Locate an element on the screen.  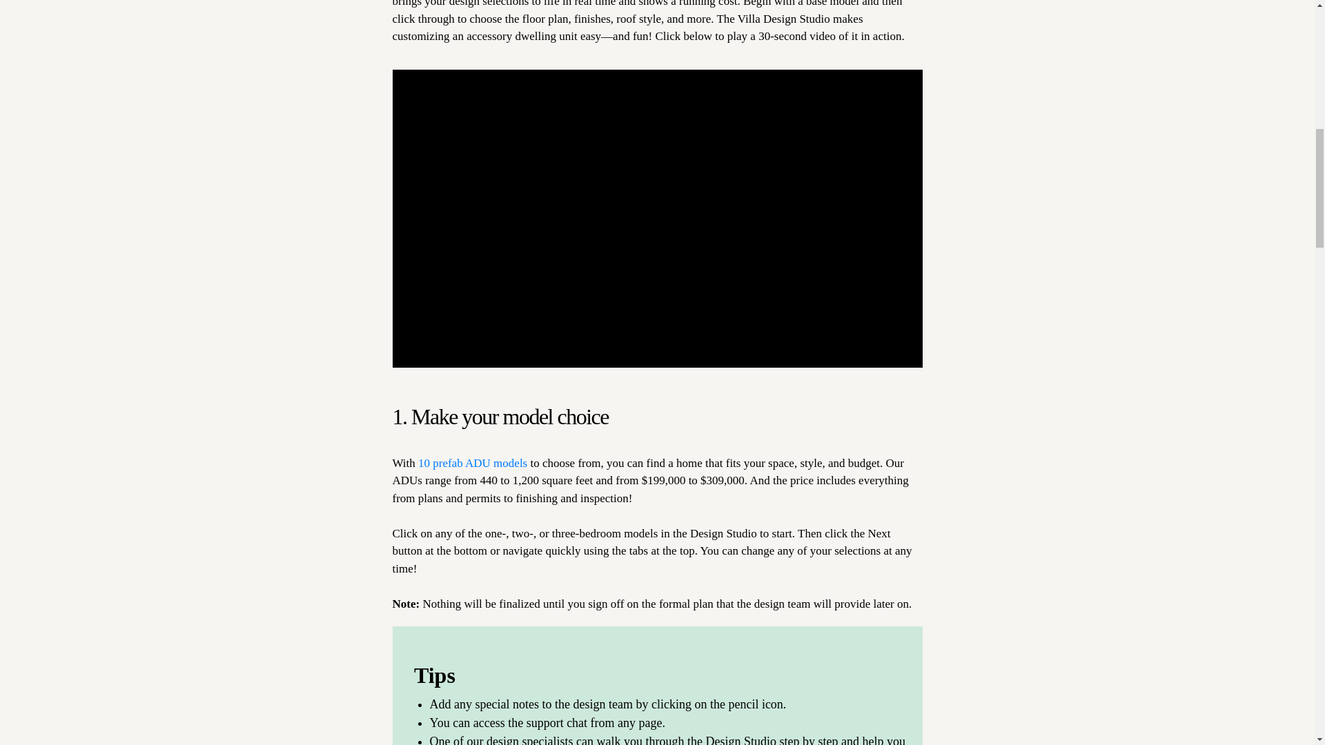
10 prefab ADU models is located at coordinates (473, 464).